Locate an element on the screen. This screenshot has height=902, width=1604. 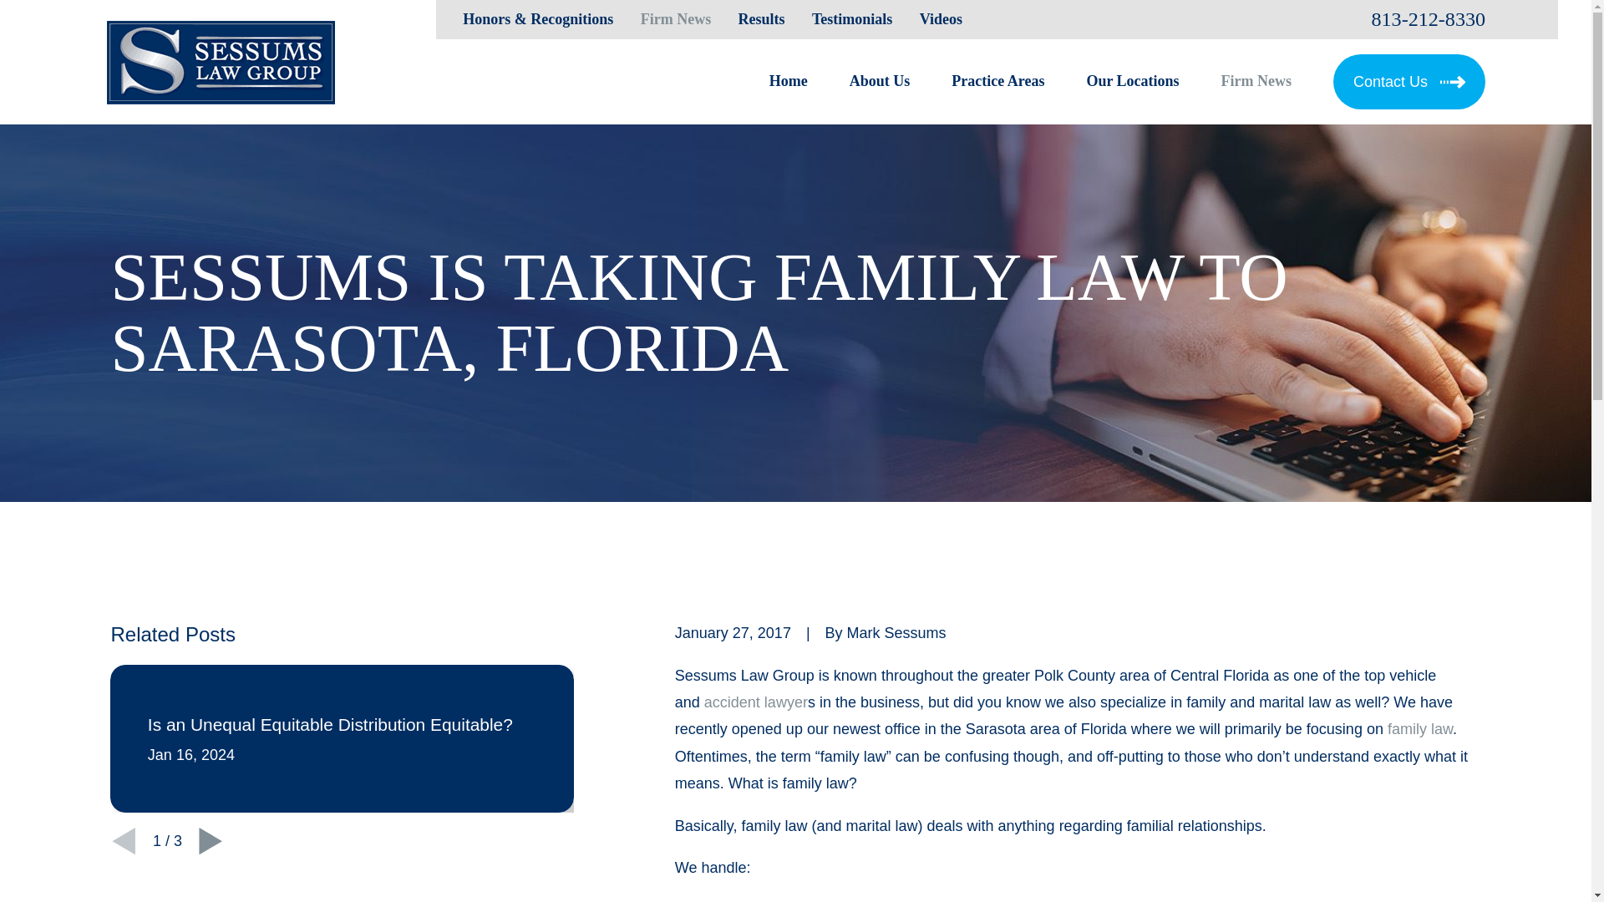
Home is located at coordinates (221, 62).